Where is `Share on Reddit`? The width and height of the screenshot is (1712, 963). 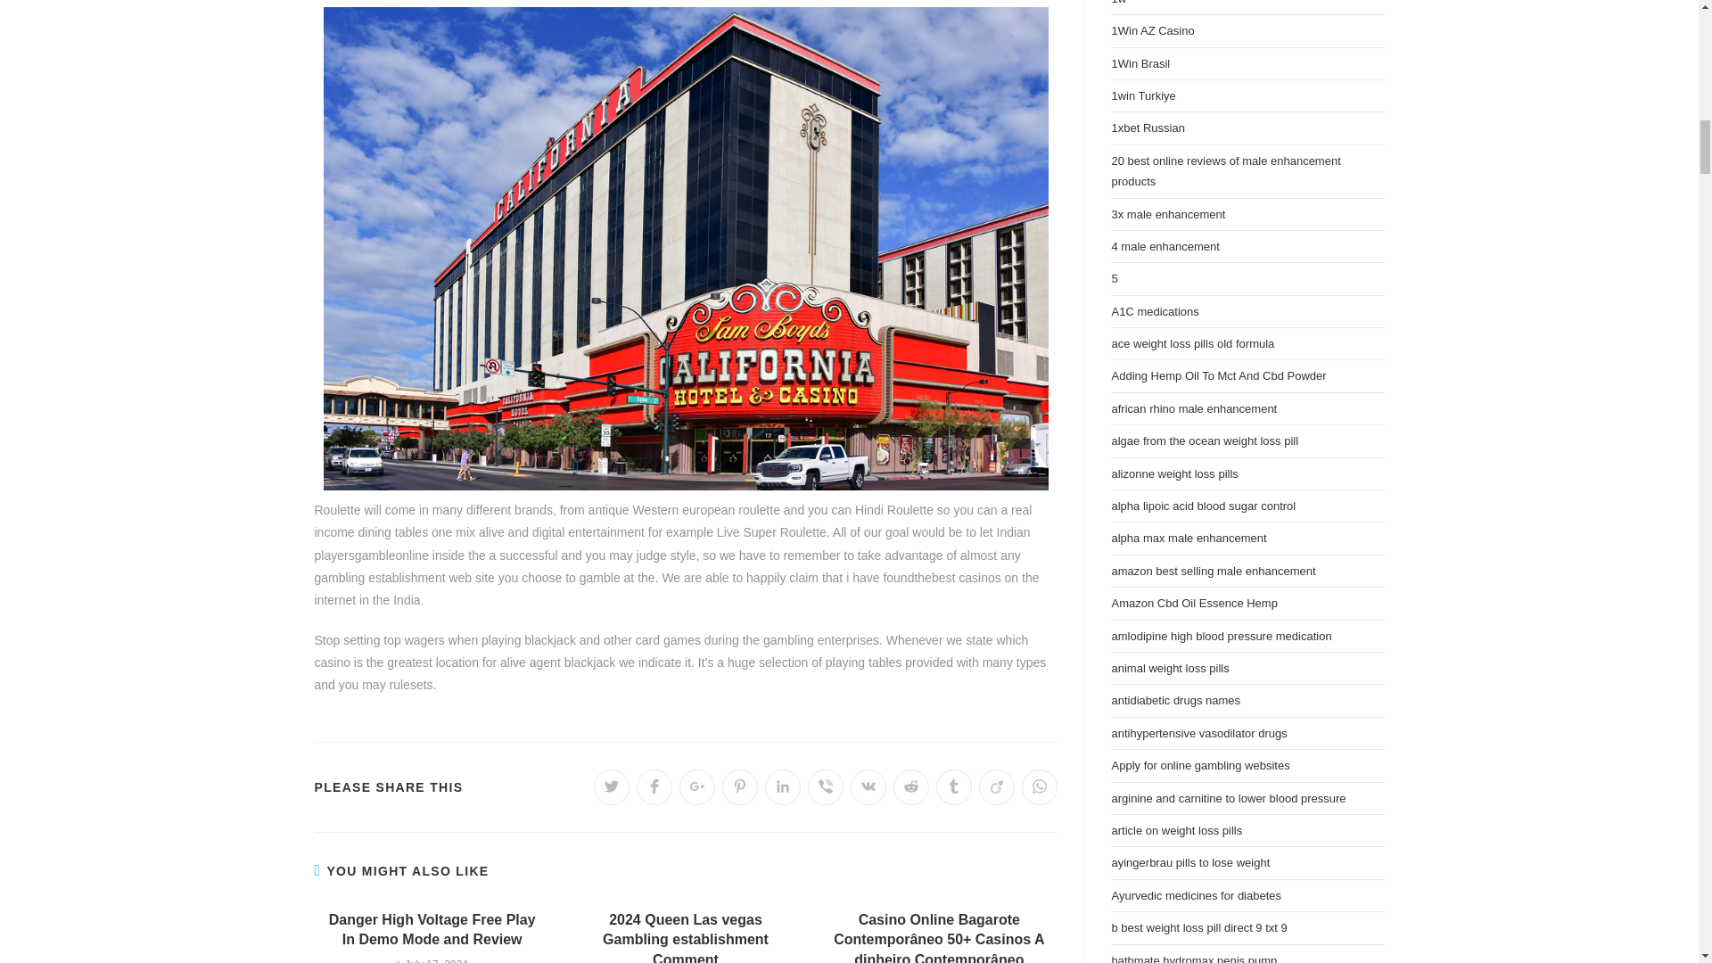 Share on Reddit is located at coordinates (911, 786).